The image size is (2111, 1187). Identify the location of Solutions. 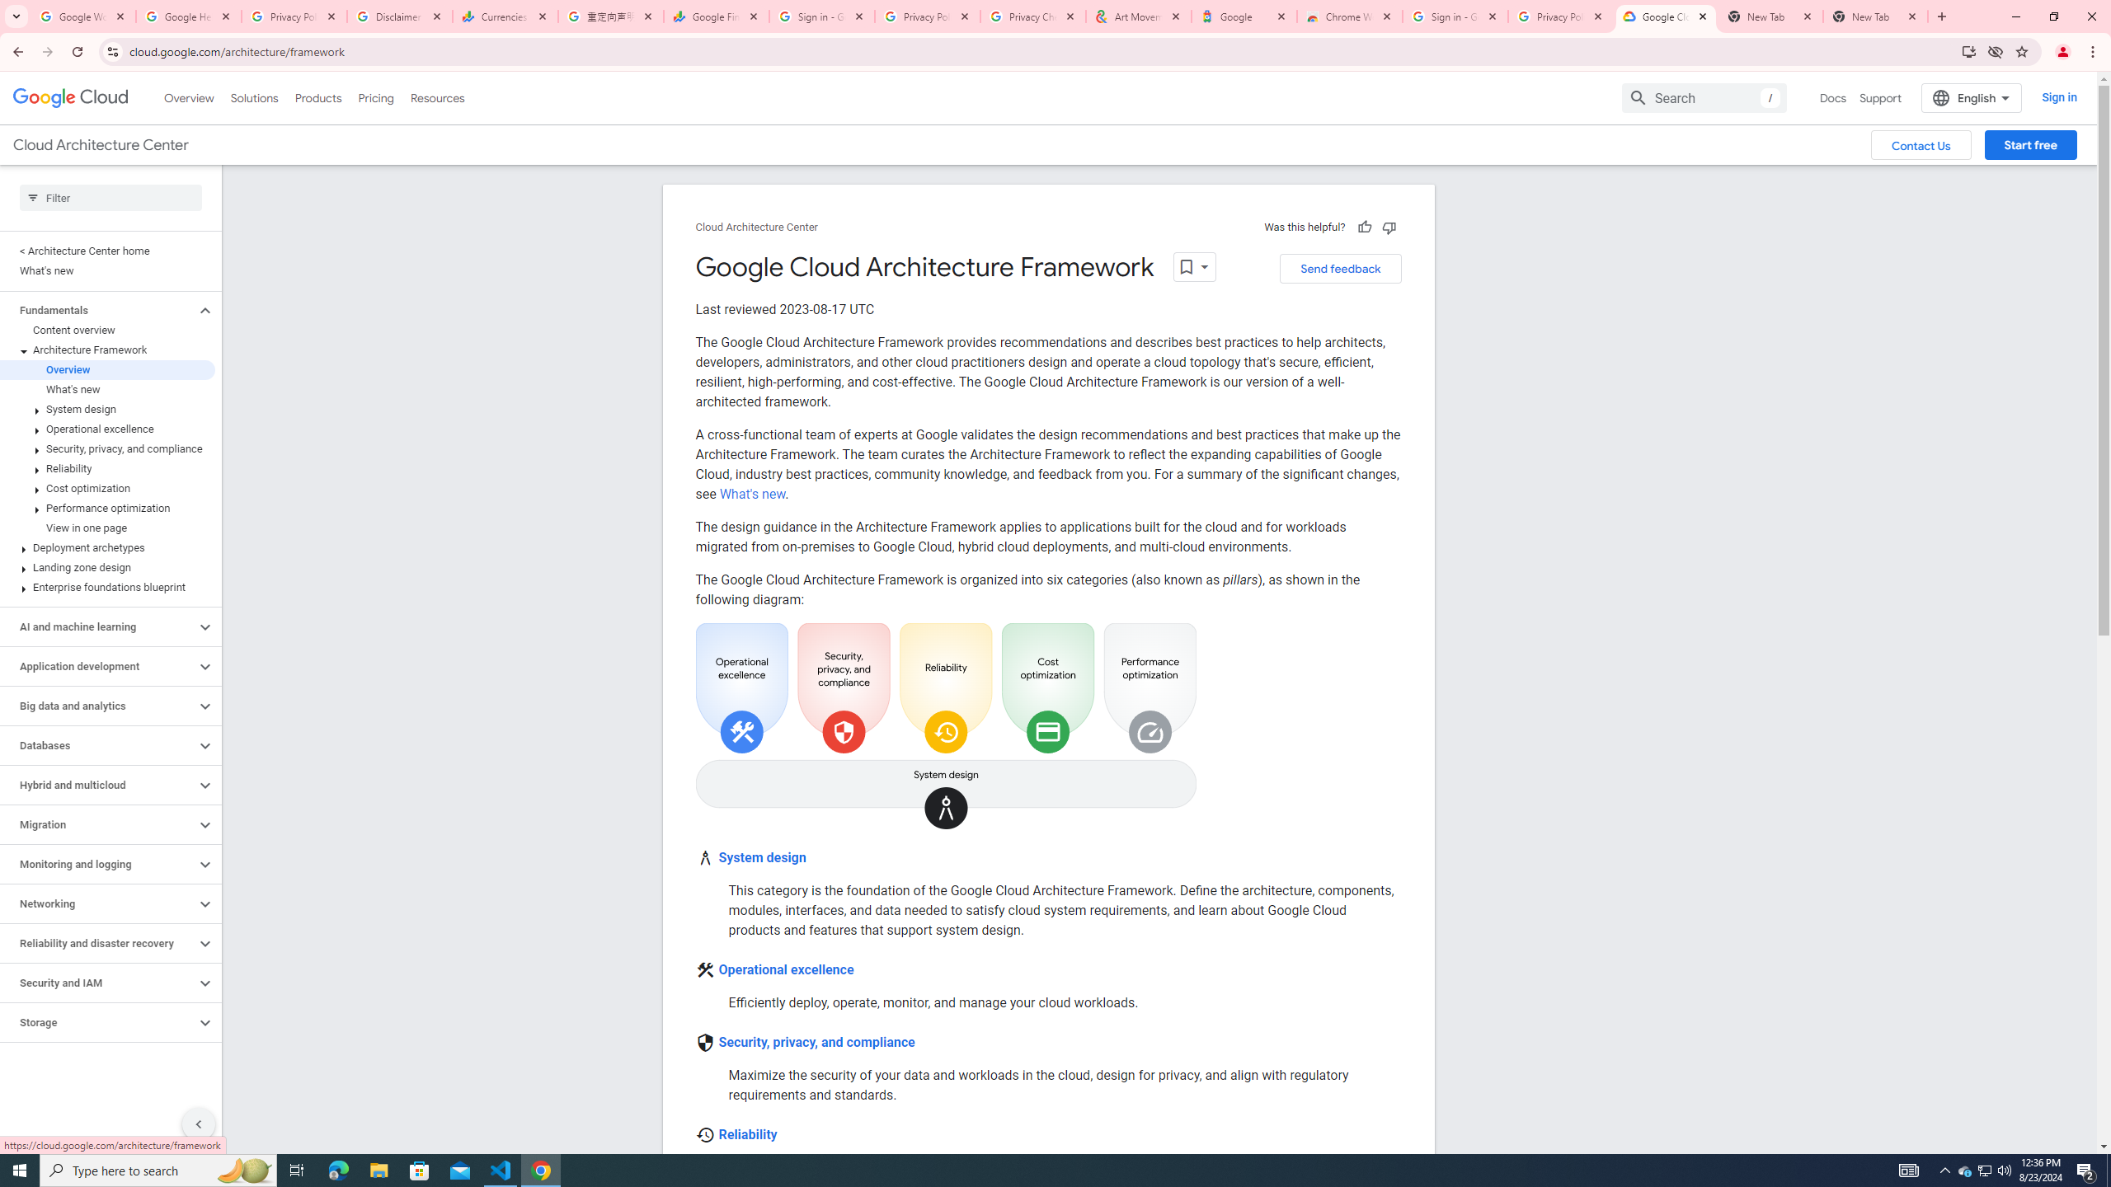
(254, 97).